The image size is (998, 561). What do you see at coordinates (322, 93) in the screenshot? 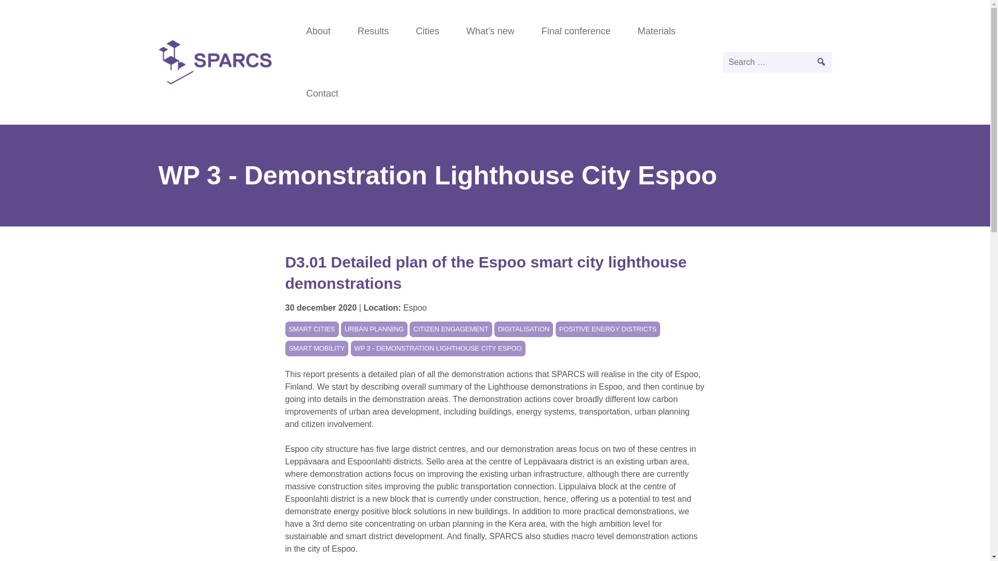
I see `Contact` at bounding box center [322, 93].